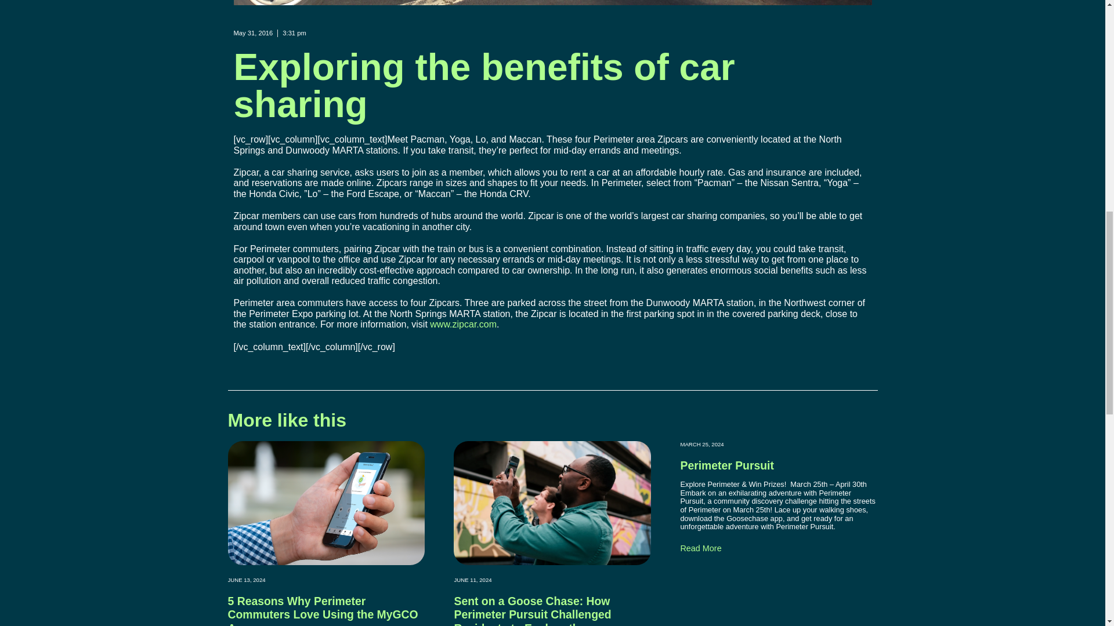 The image size is (1114, 626). I want to click on MARCH 25, 2024, so click(701, 444).